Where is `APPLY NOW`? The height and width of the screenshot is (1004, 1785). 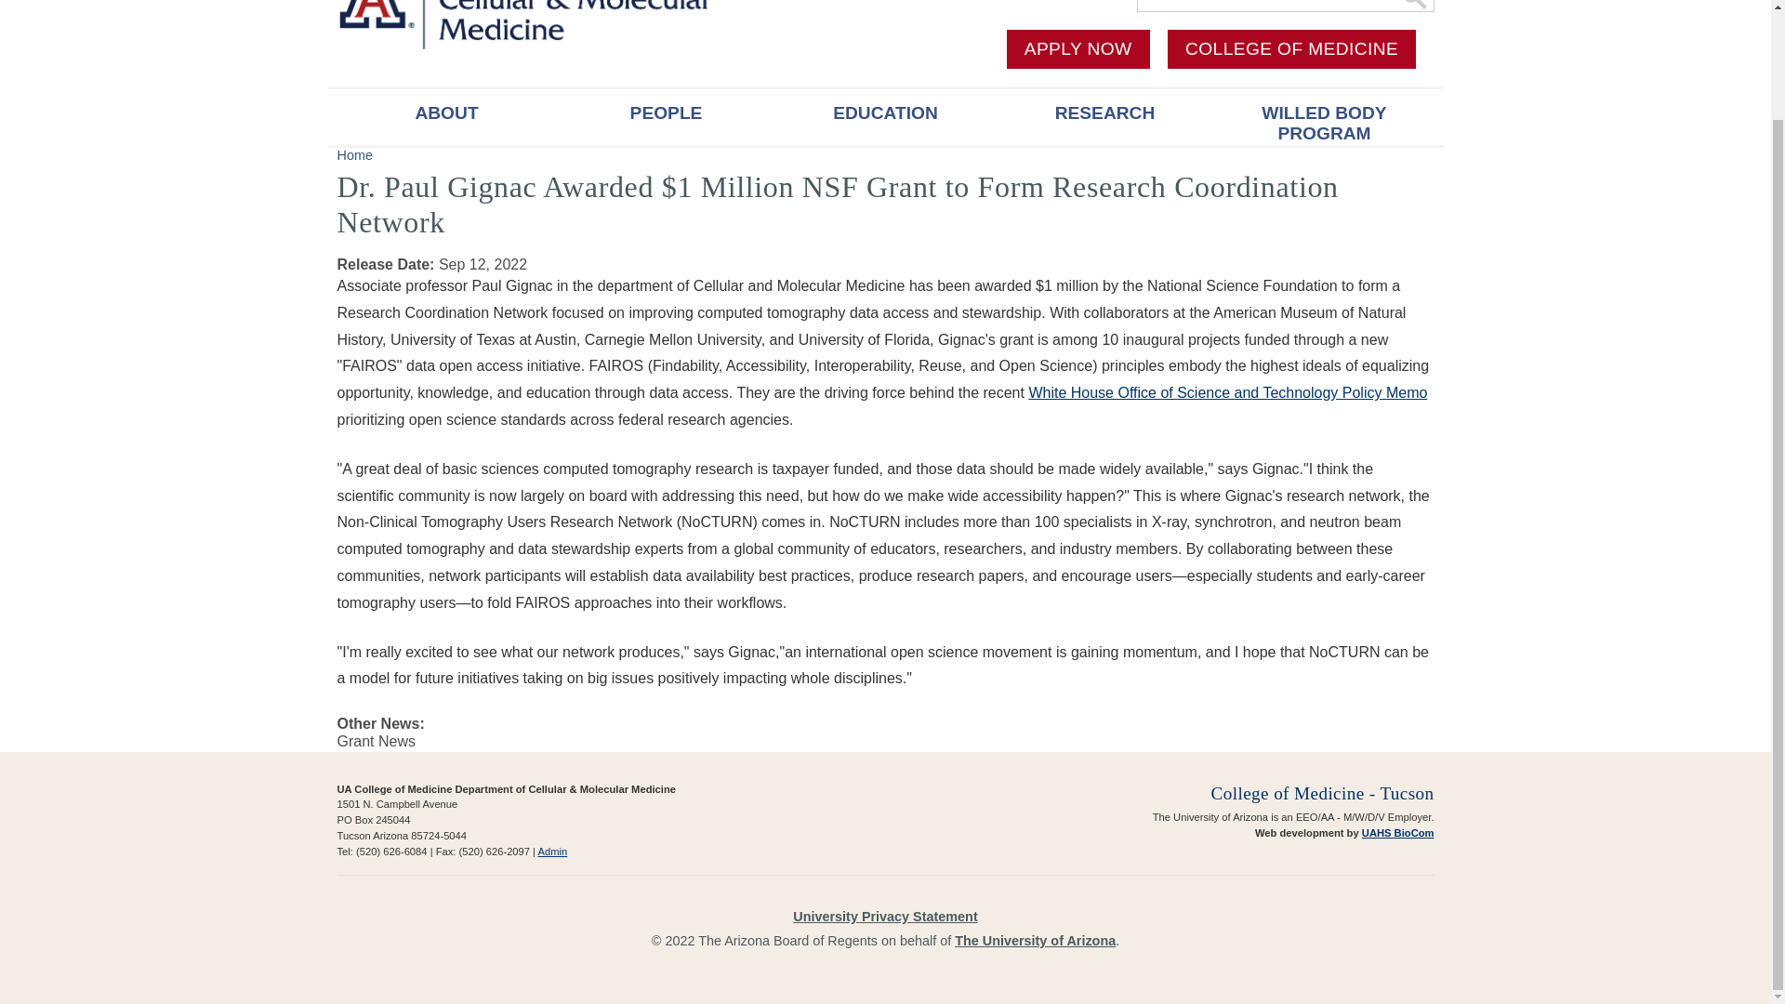 APPLY NOW is located at coordinates (1078, 49).